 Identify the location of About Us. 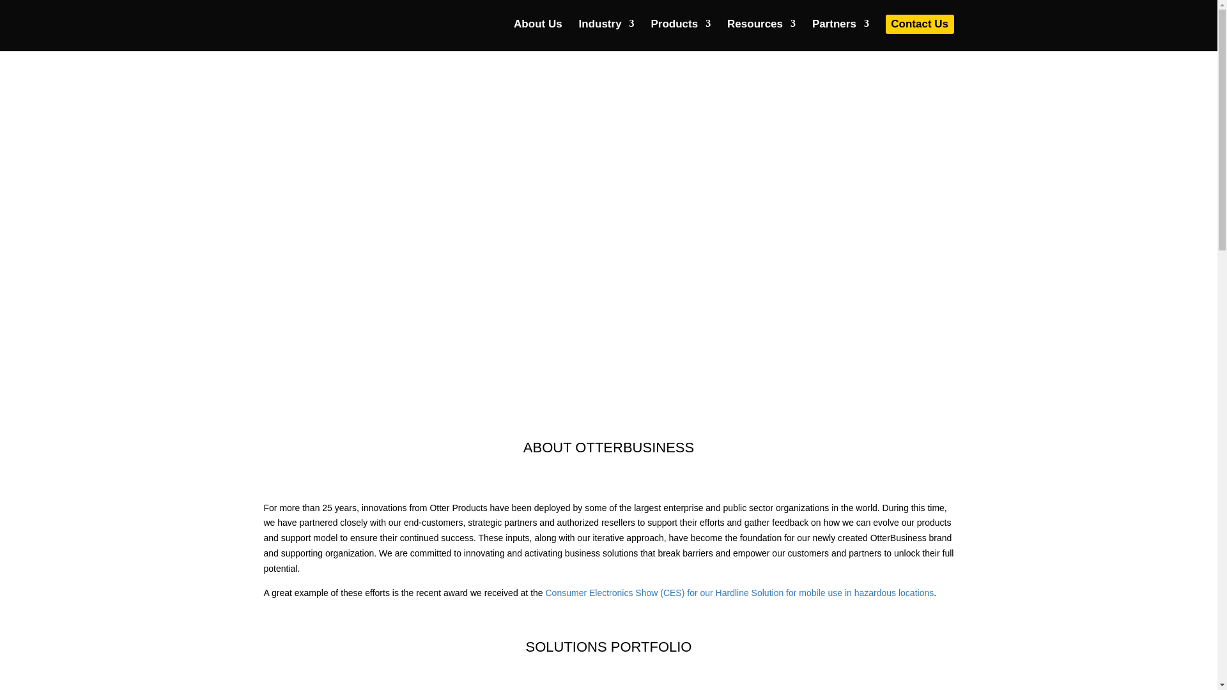
(538, 31).